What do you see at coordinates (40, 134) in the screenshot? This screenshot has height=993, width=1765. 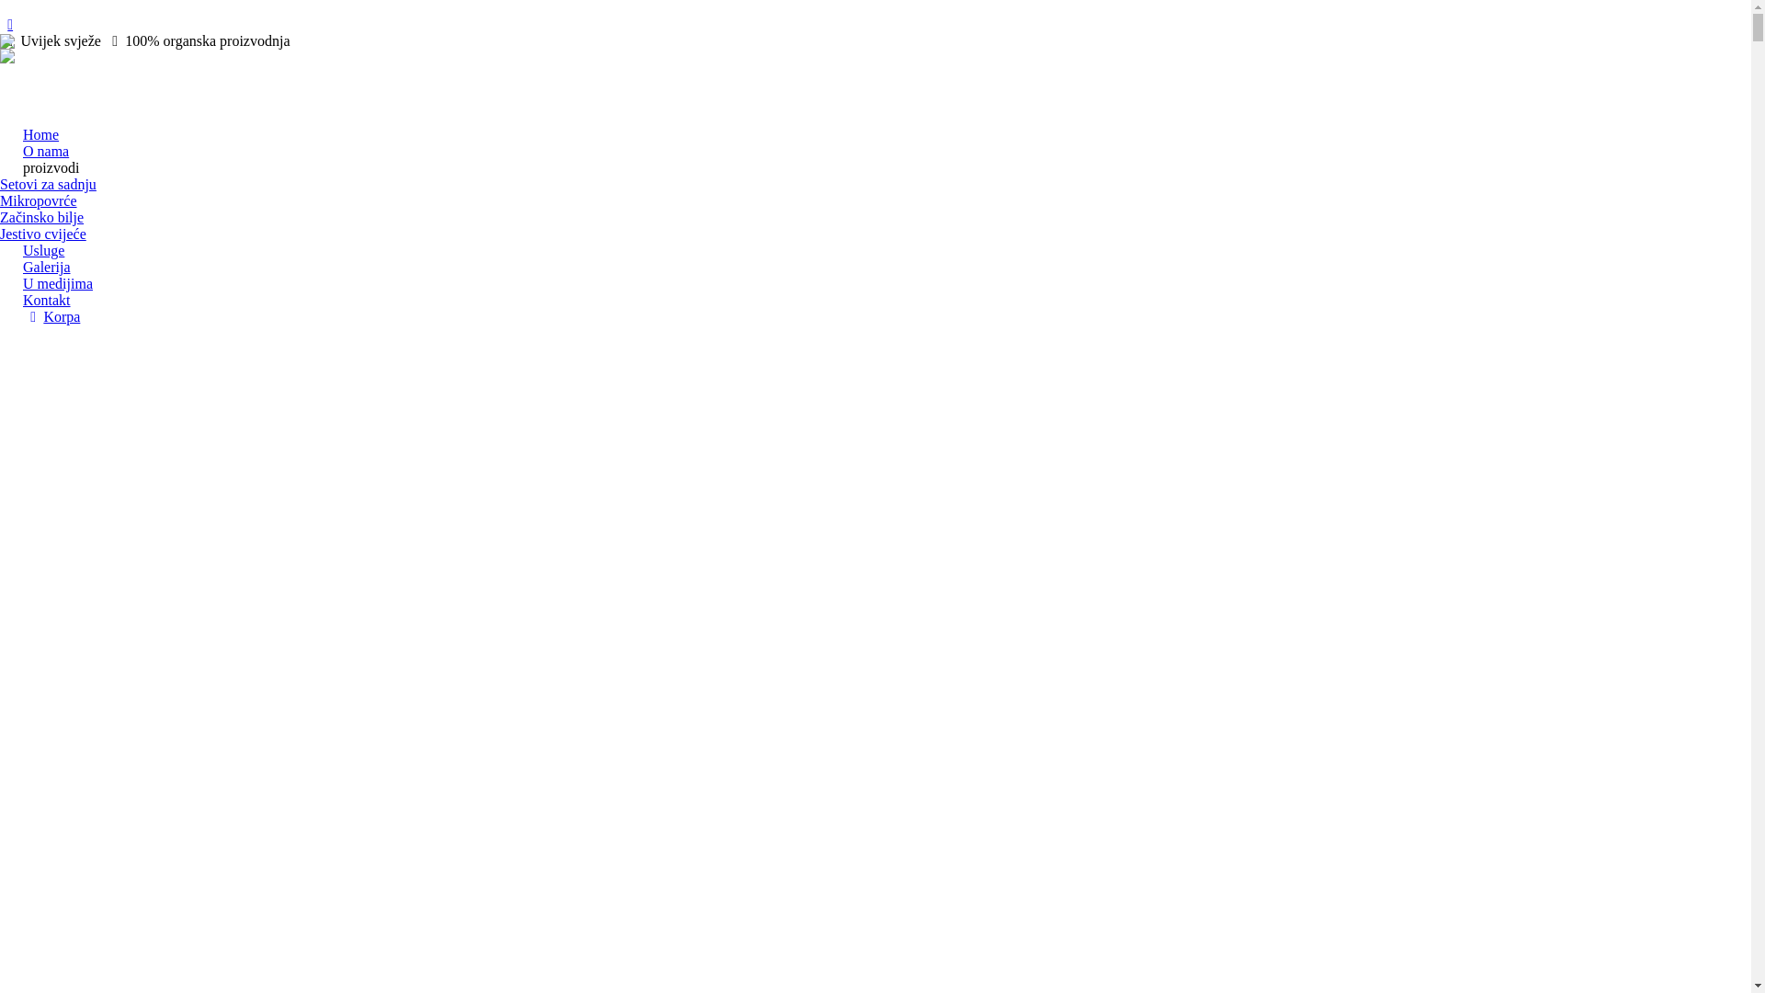 I see `Home` at bounding box center [40, 134].